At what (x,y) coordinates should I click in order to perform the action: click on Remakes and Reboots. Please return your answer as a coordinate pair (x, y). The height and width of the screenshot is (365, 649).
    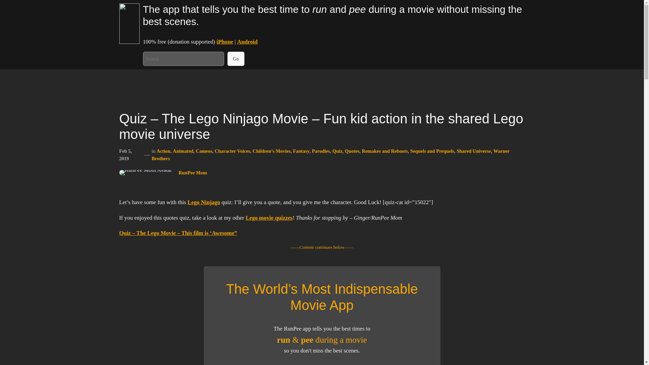
    Looking at the image, I should click on (384, 151).